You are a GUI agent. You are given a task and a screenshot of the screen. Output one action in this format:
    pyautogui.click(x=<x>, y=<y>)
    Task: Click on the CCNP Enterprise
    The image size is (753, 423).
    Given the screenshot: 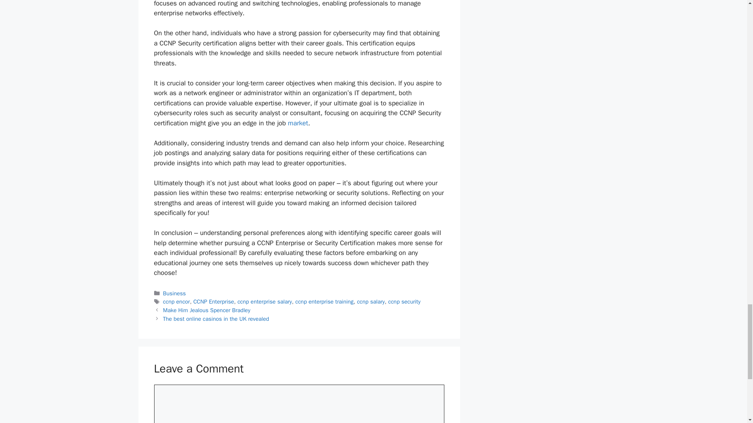 What is the action you would take?
    pyautogui.click(x=214, y=302)
    